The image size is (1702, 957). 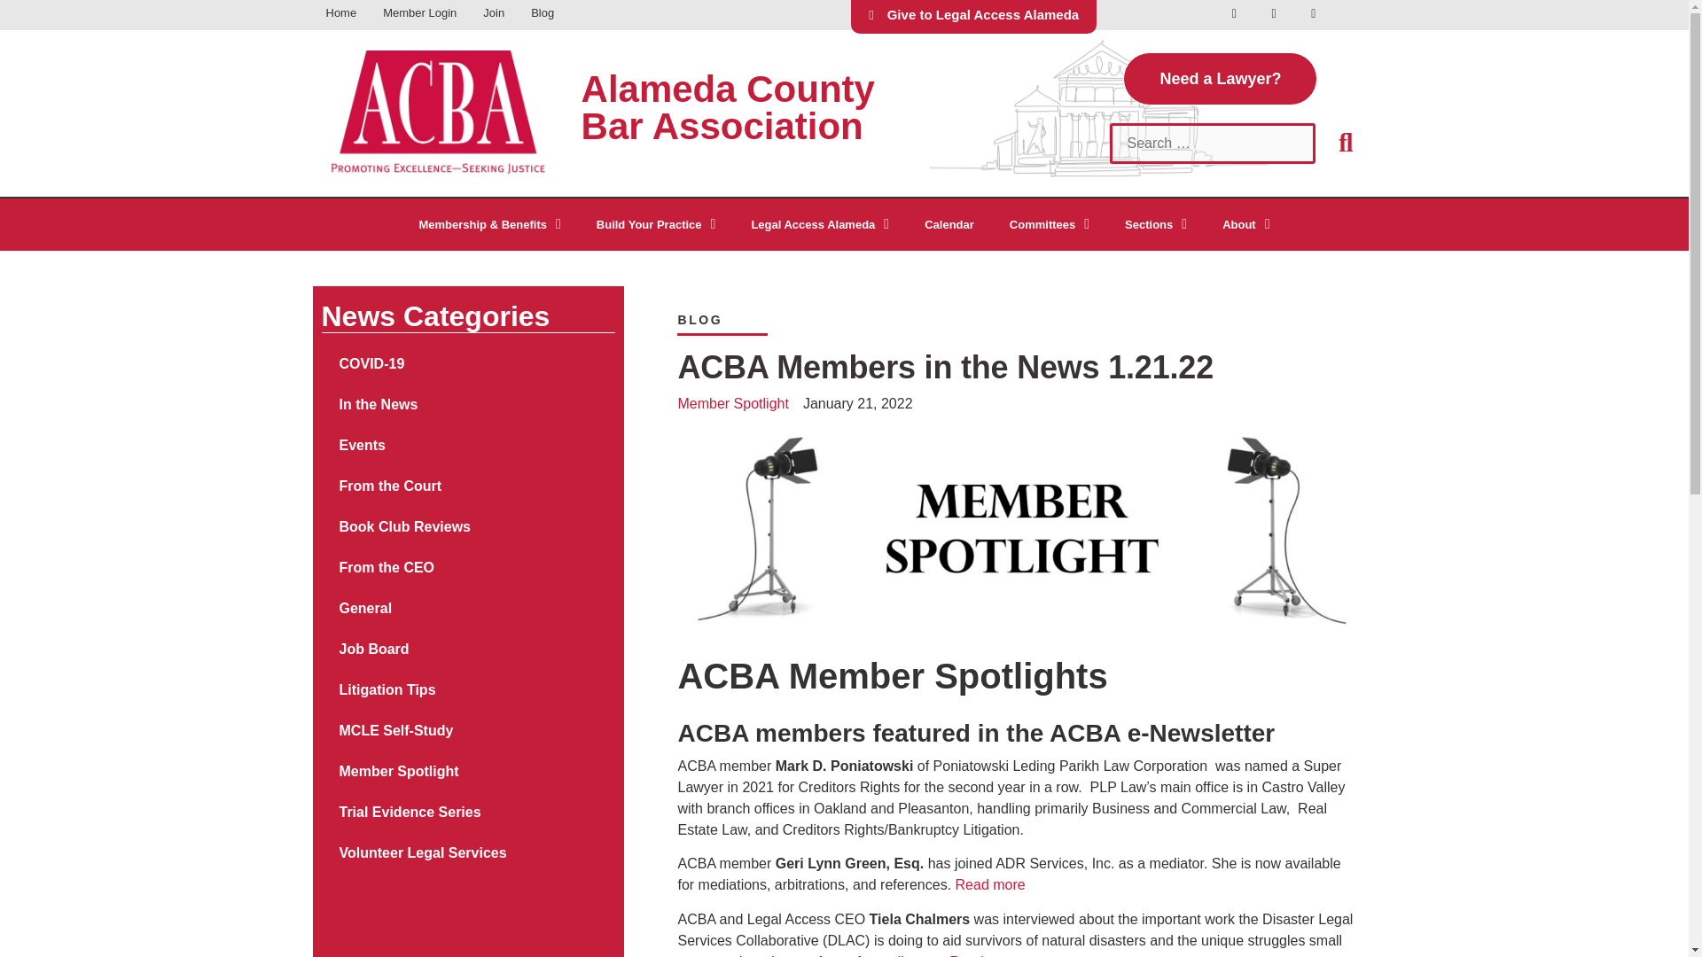 What do you see at coordinates (493, 14) in the screenshot?
I see `Join` at bounding box center [493, 14].